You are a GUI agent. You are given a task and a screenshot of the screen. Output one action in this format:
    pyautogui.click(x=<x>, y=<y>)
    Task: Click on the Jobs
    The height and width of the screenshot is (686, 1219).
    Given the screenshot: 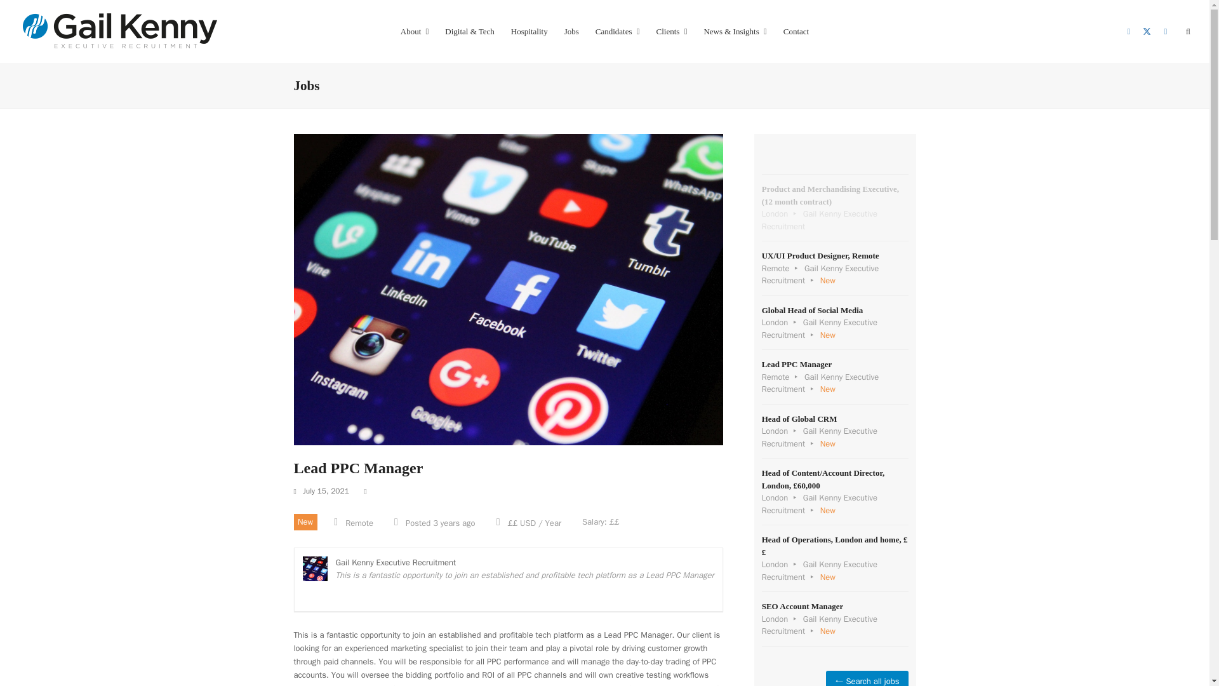 What is the action you would take?
    pyautogui.click(x=571, y=32)
    